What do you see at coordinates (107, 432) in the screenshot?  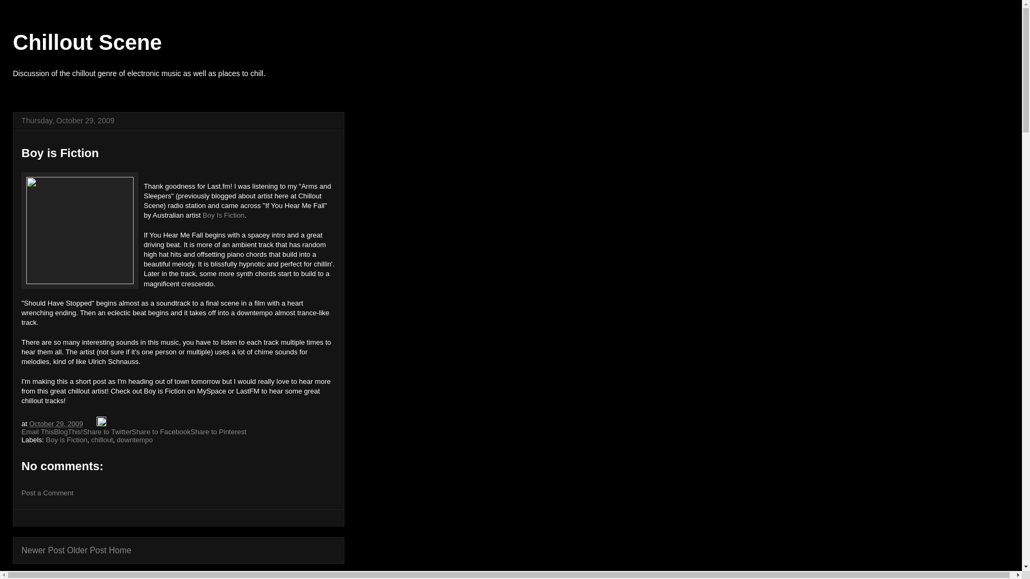 I see `Share to Twitter` at bounding box center [107, 432].